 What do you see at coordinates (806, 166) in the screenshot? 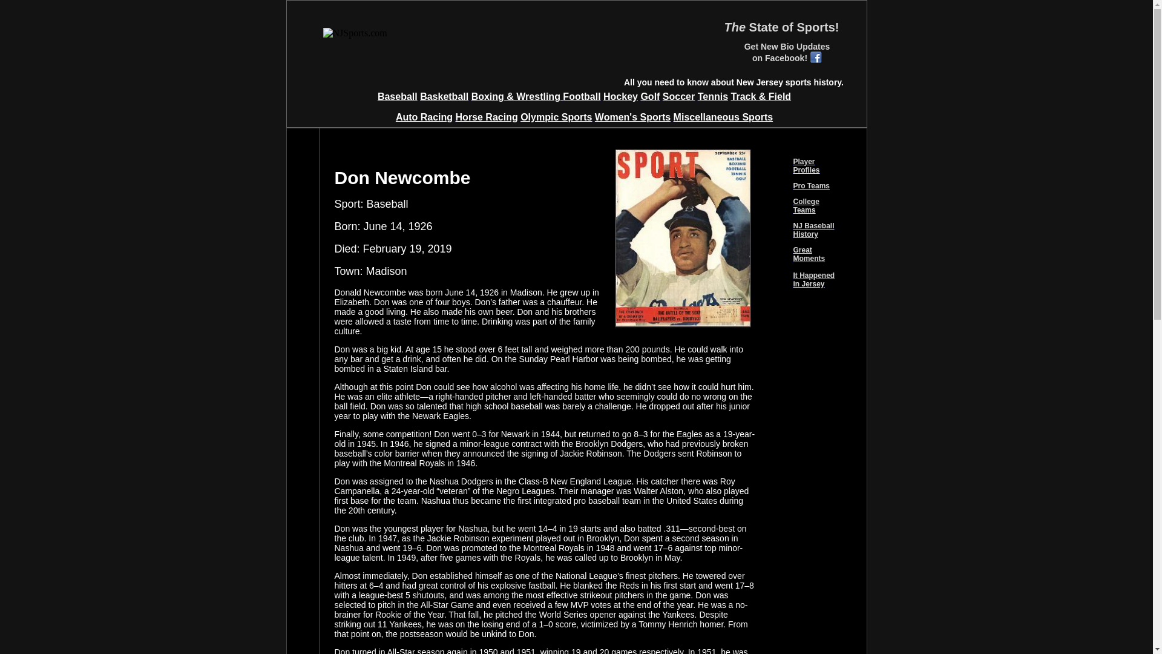
I see `Player Profiles` at bounding box center [806, 166].